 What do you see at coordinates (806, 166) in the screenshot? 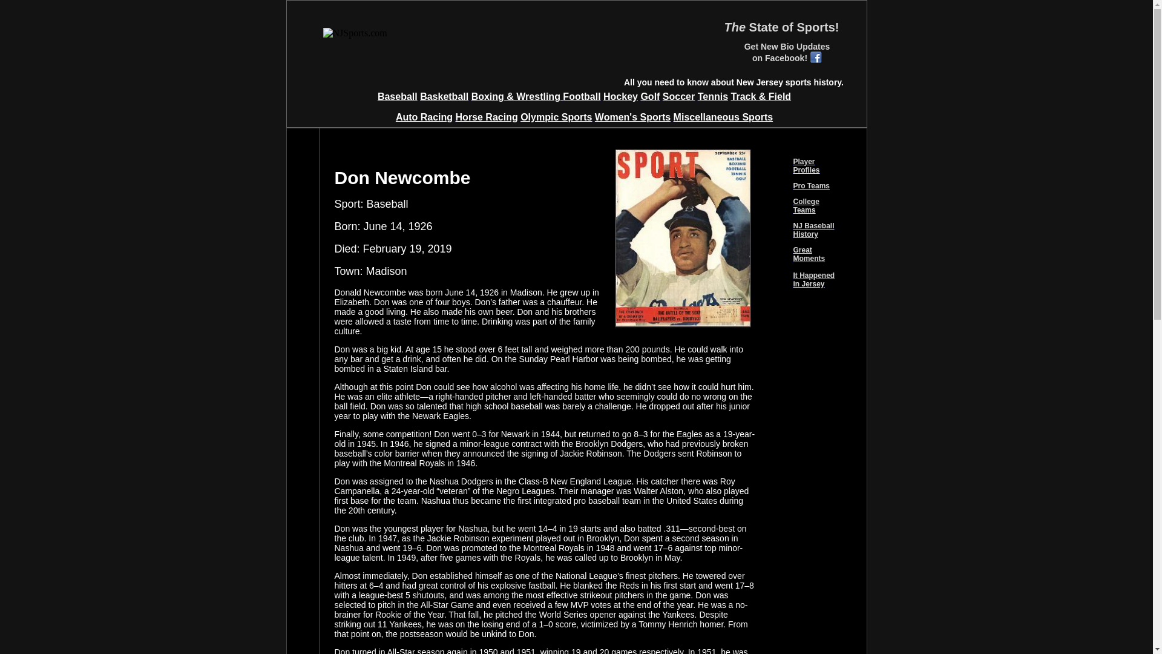
I see `Player Profiles` at bounding box center [806, 166].